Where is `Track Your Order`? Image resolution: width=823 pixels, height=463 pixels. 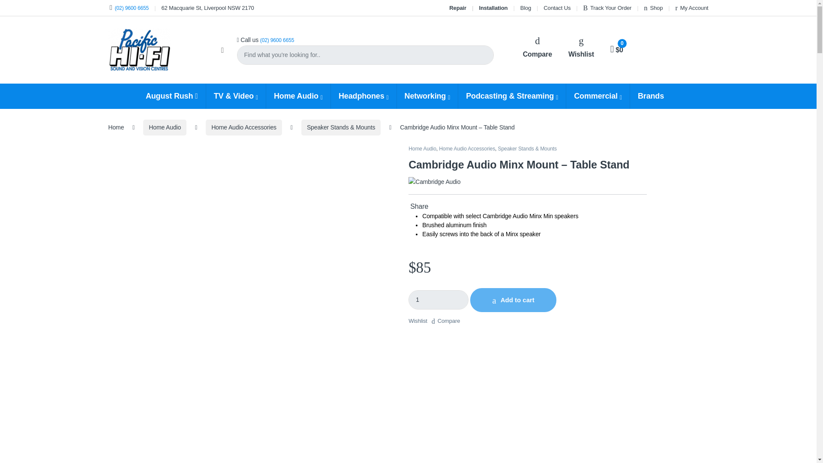 Track Your Order is located at coordinates (607, 8).